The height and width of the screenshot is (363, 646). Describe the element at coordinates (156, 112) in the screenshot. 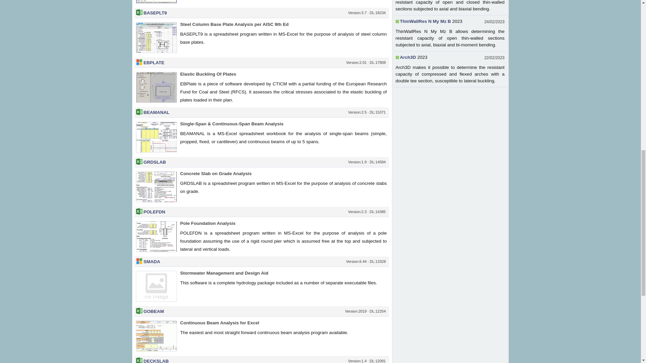

I see `BEAMANAL` at that location.